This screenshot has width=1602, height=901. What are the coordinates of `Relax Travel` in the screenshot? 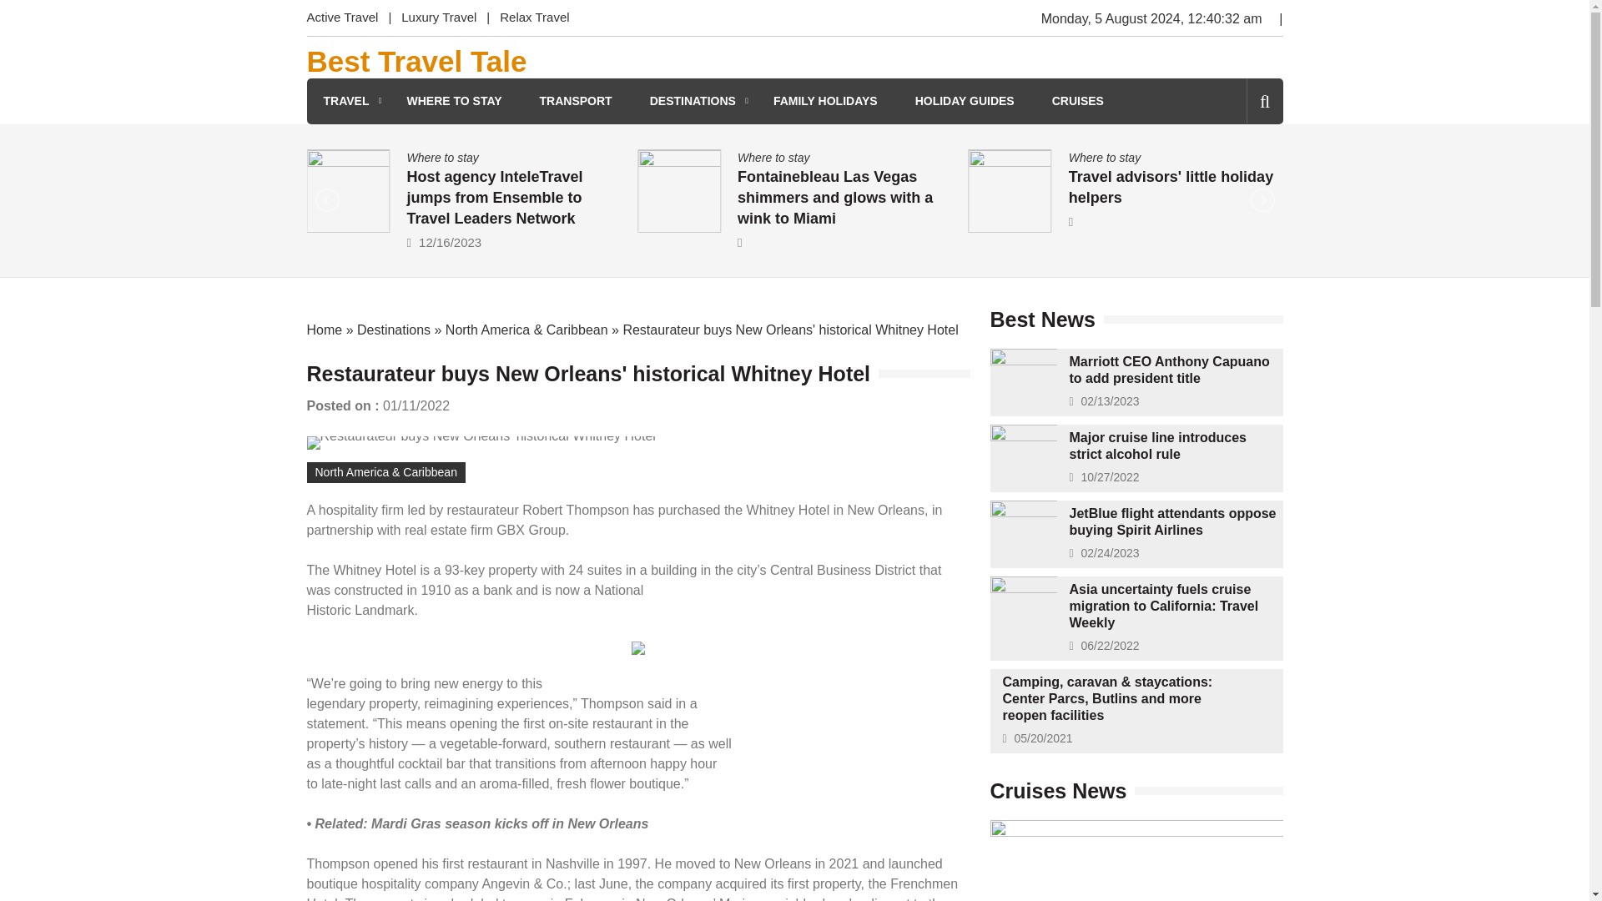 It's located at (534, 18).